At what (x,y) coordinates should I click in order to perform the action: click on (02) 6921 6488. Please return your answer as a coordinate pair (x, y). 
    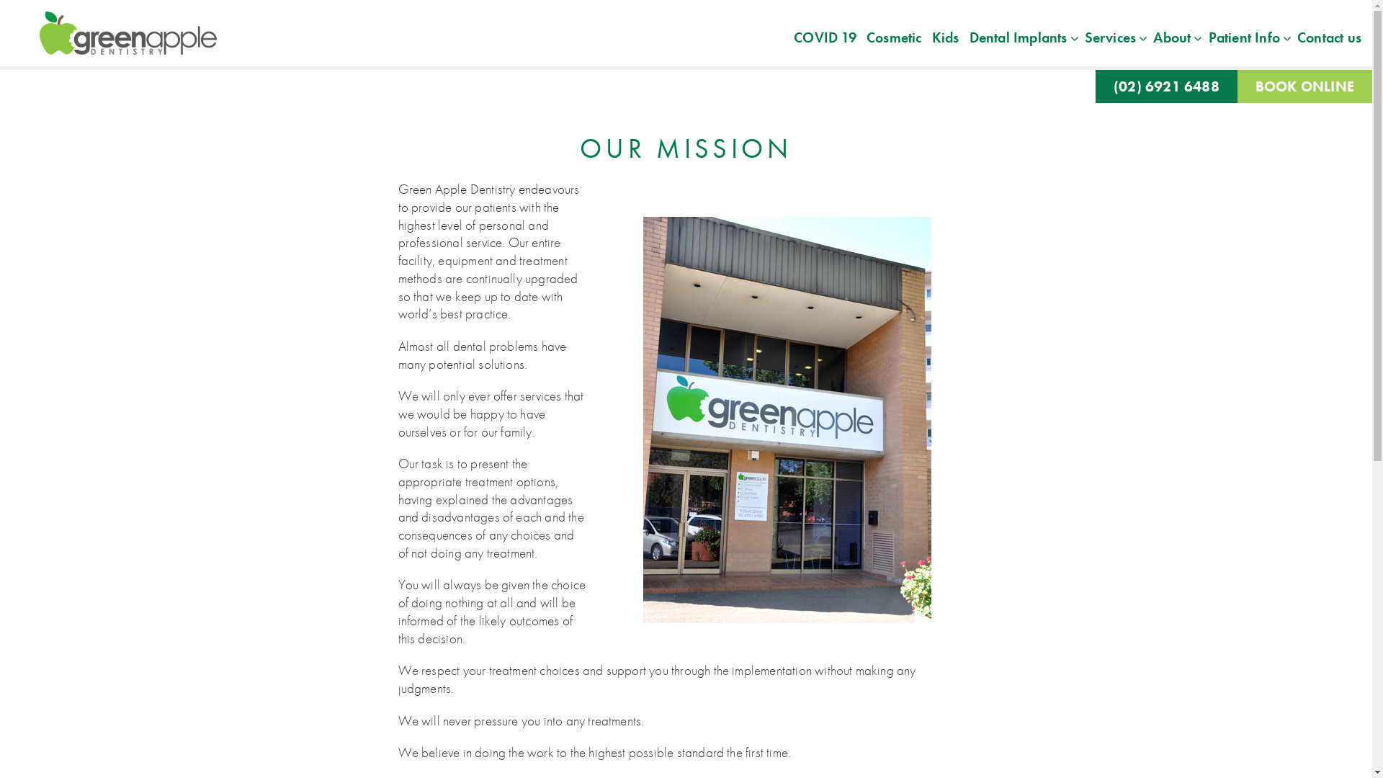
    Looking at the image, I should click on (1167, 86).